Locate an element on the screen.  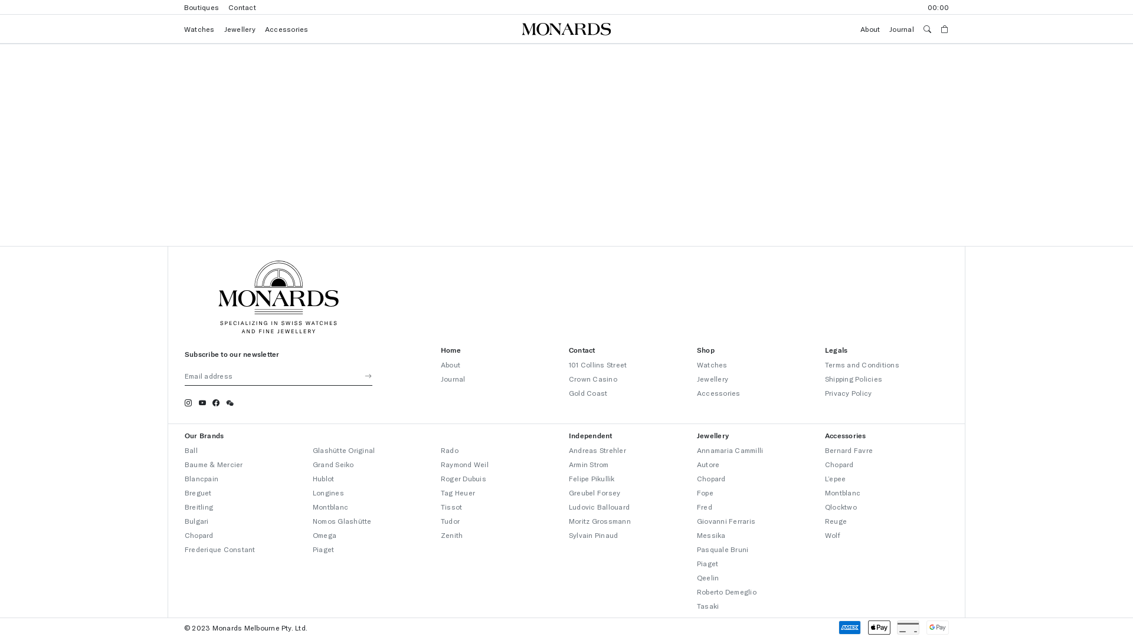
Giovanni Ferraris is located at coordinates (726, 521).